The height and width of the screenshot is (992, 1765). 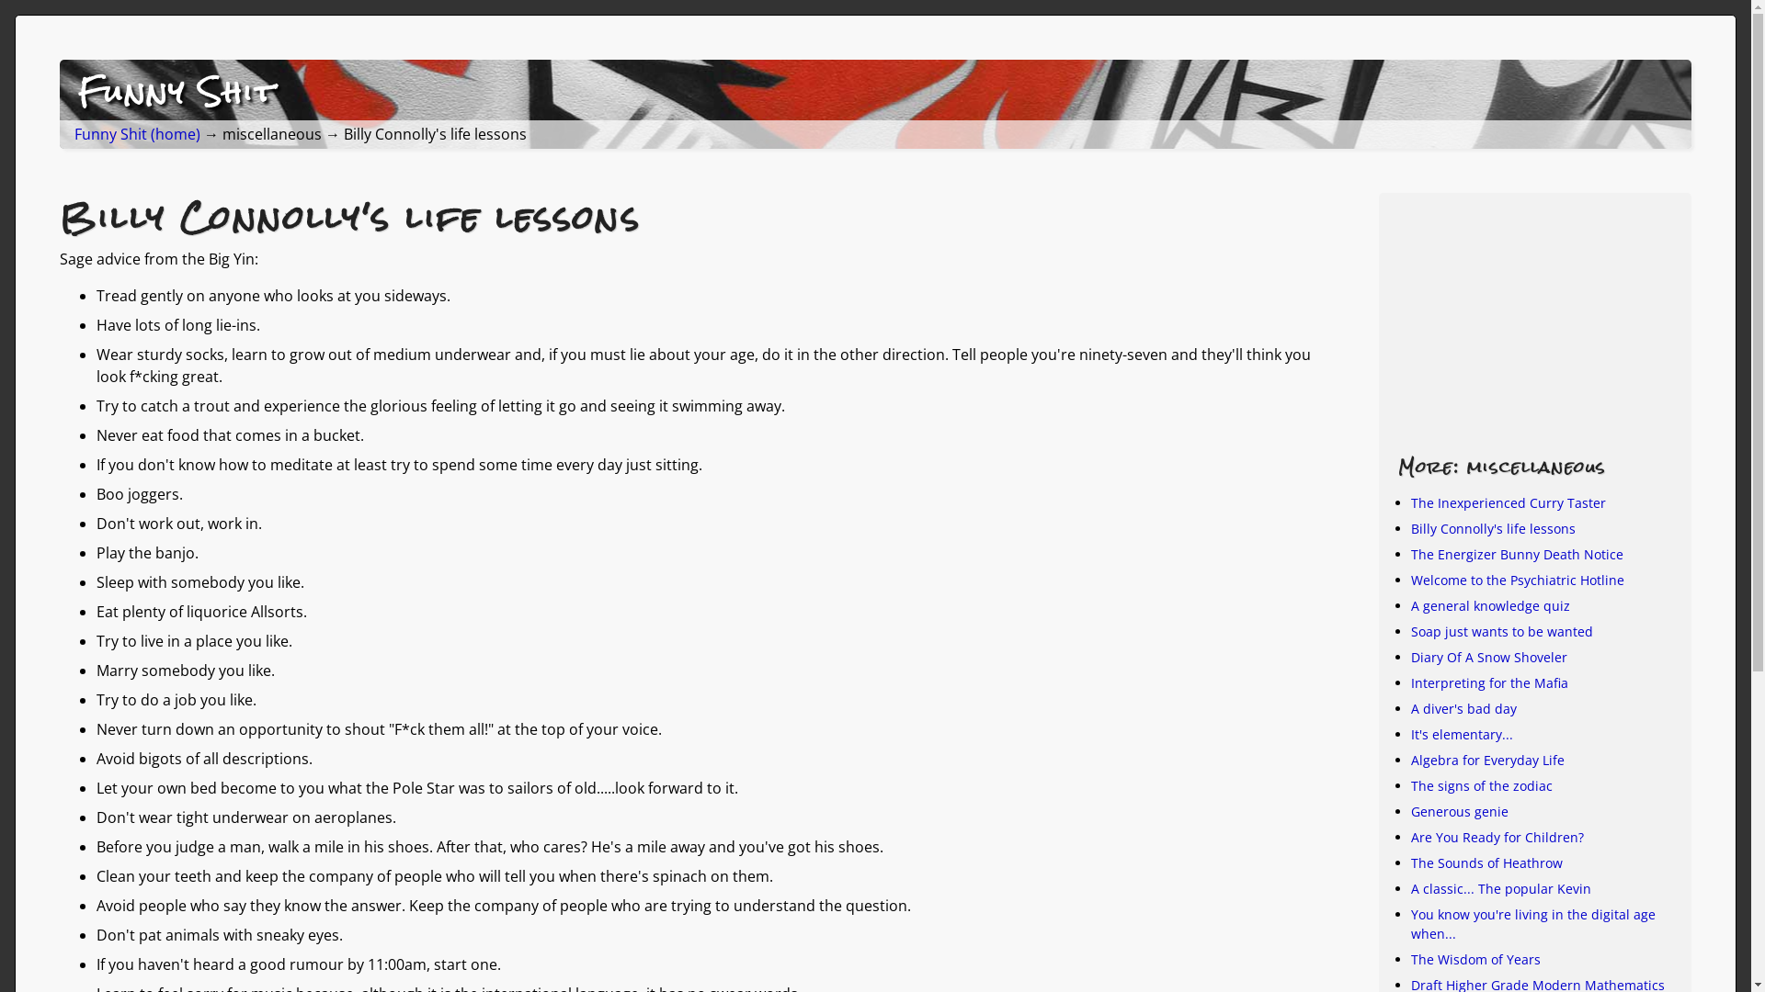 I want to click on Billy Connolly's life lessons, so click(x=1493, y=529).